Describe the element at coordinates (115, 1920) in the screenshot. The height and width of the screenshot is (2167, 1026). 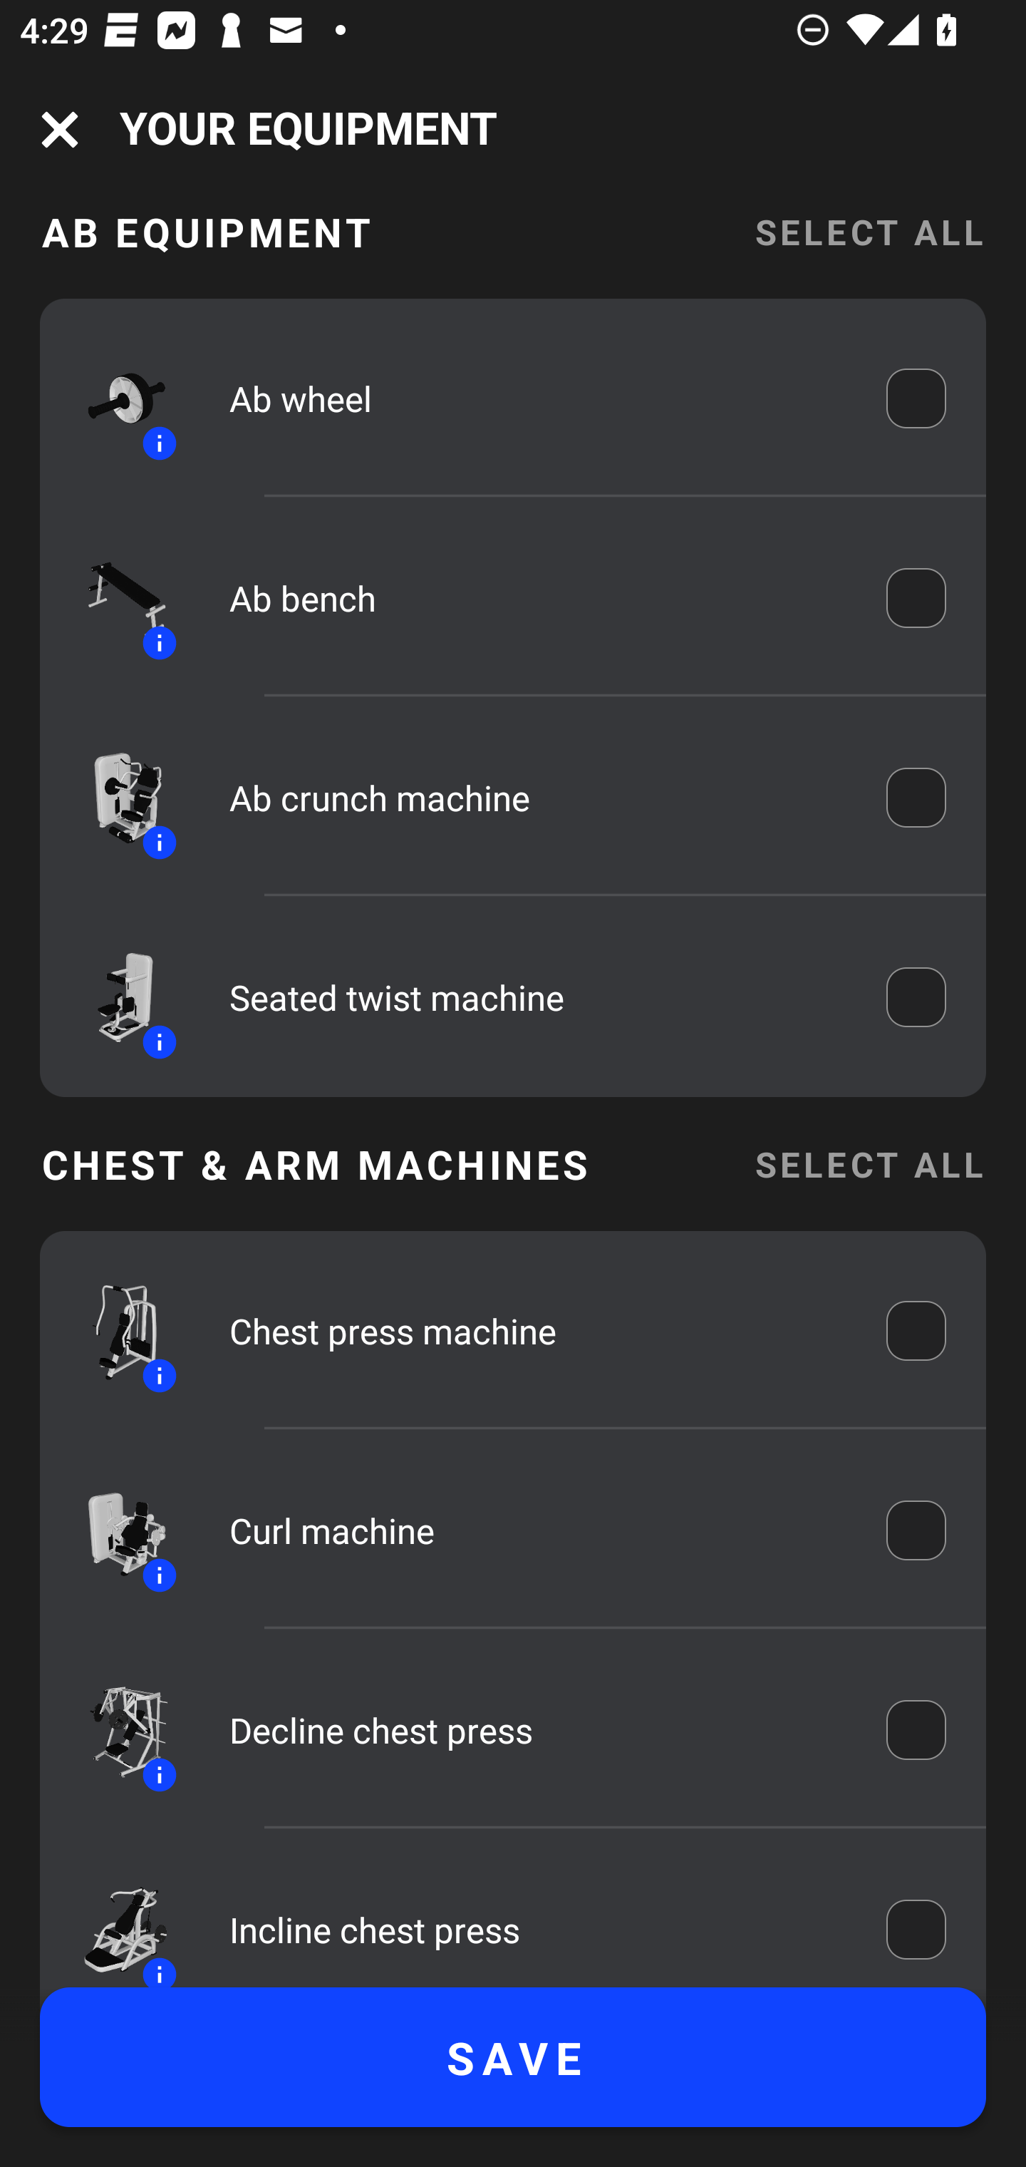
I see `Equipment icon Information icon` at that location.